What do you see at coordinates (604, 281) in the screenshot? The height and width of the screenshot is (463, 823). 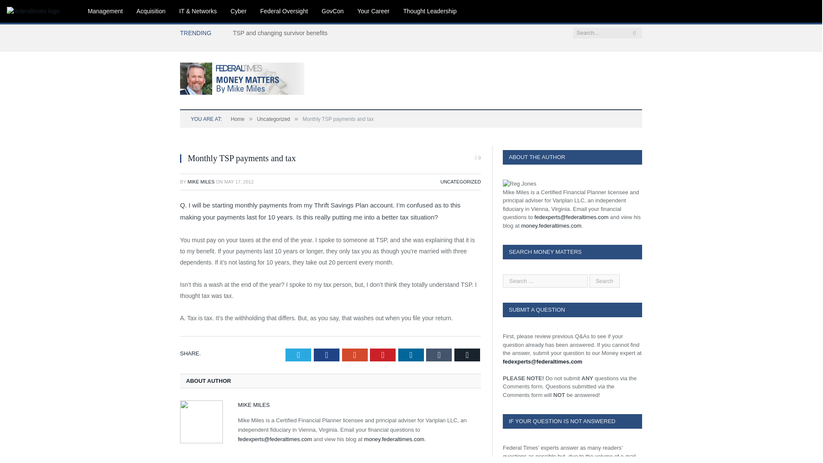 I see `Search` at bounding box center [604, 281].